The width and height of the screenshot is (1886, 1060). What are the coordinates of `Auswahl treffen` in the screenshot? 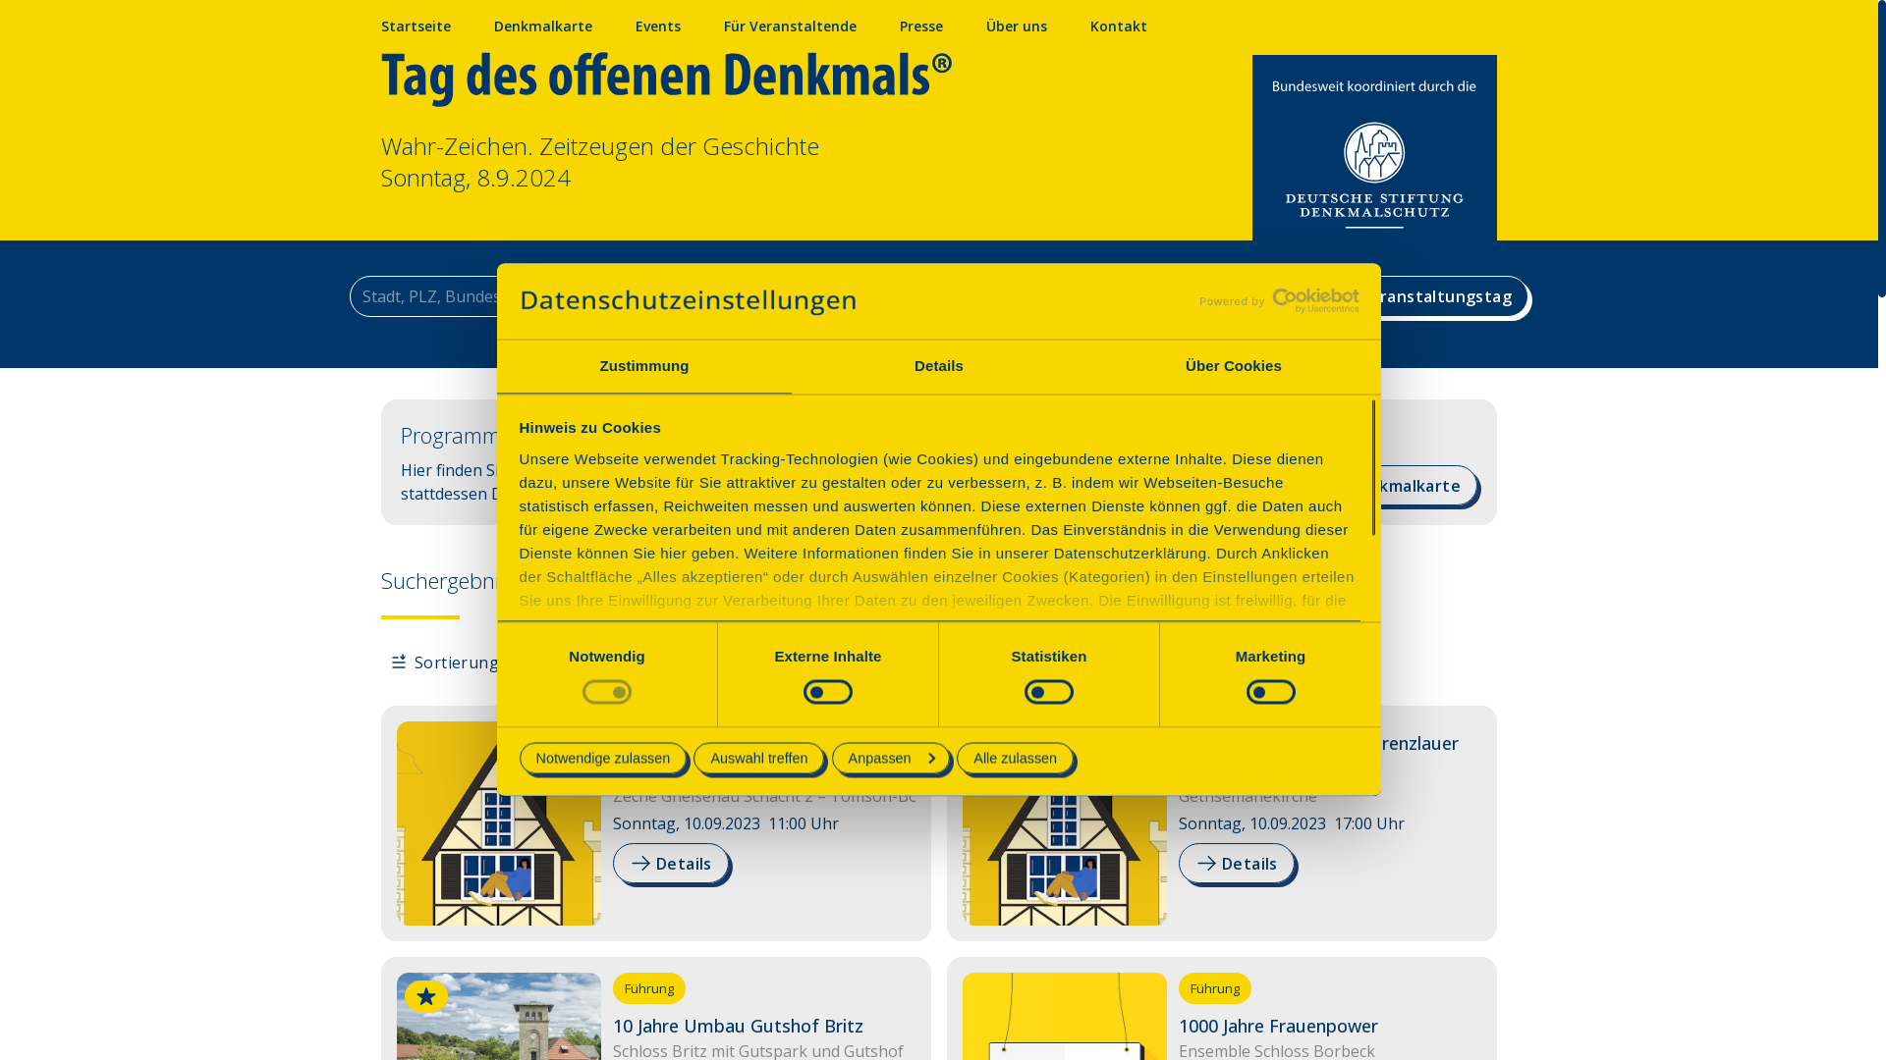 It's located at (758, 758).